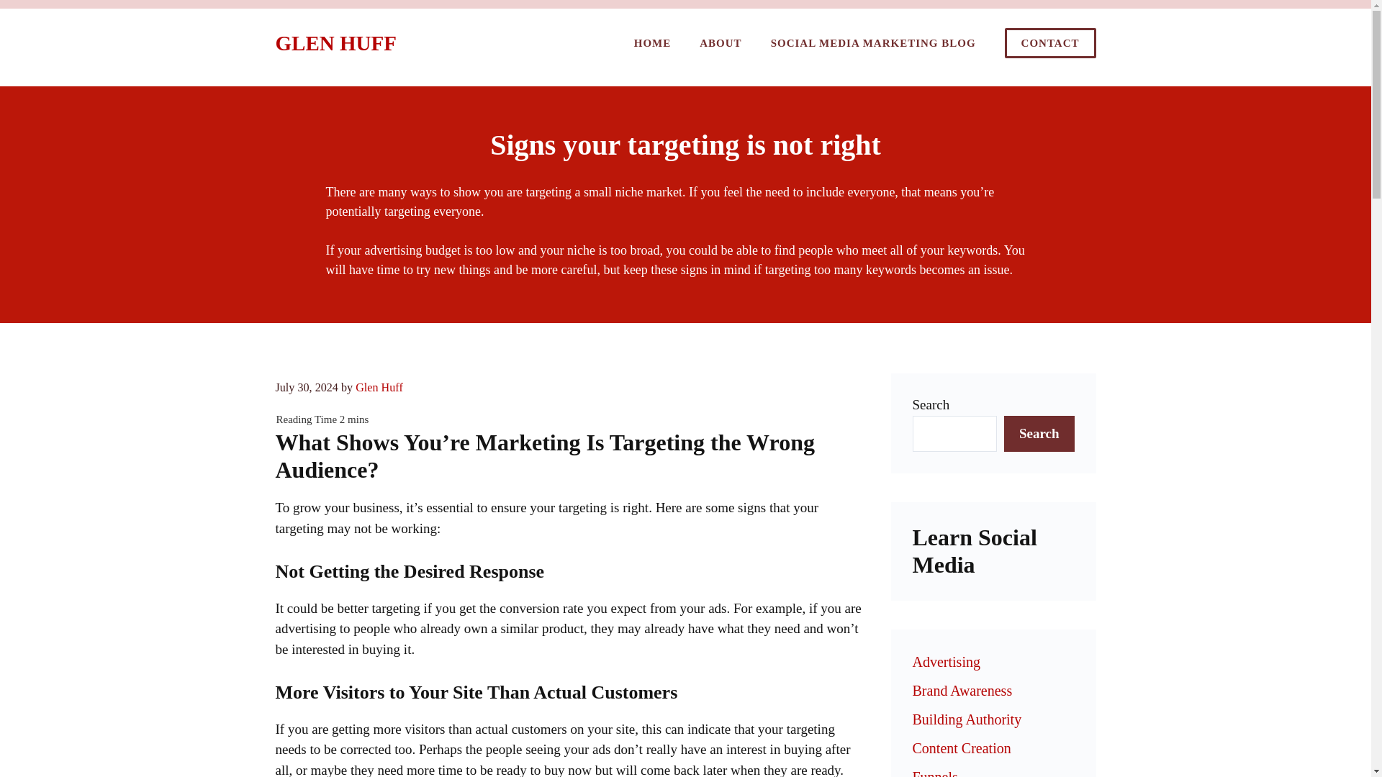 The height and width of the screenshot is (777, 1382). Describe the element at coordinates (379, 387) in the screenshot. I see `Glen Huff` at that location.